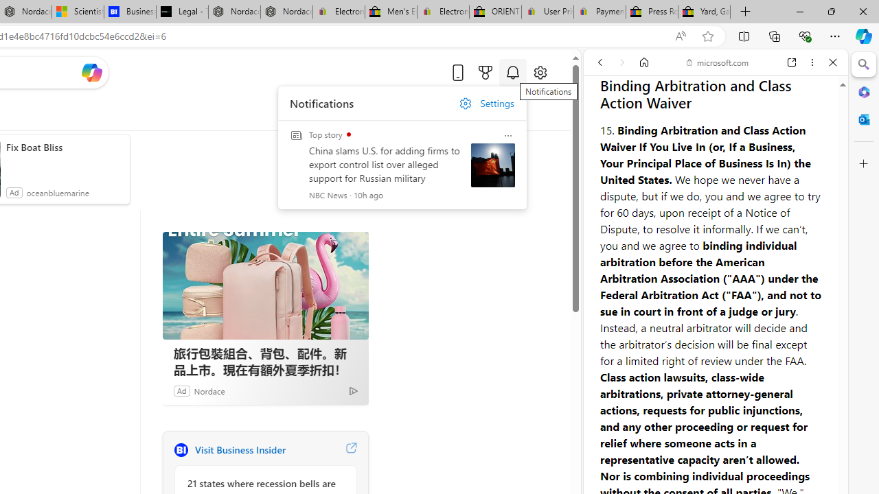 This screenshot has height=494, width=879. Describe the element at coordinates (744, 36) in the screenshot. I see `Split screen` at that location.